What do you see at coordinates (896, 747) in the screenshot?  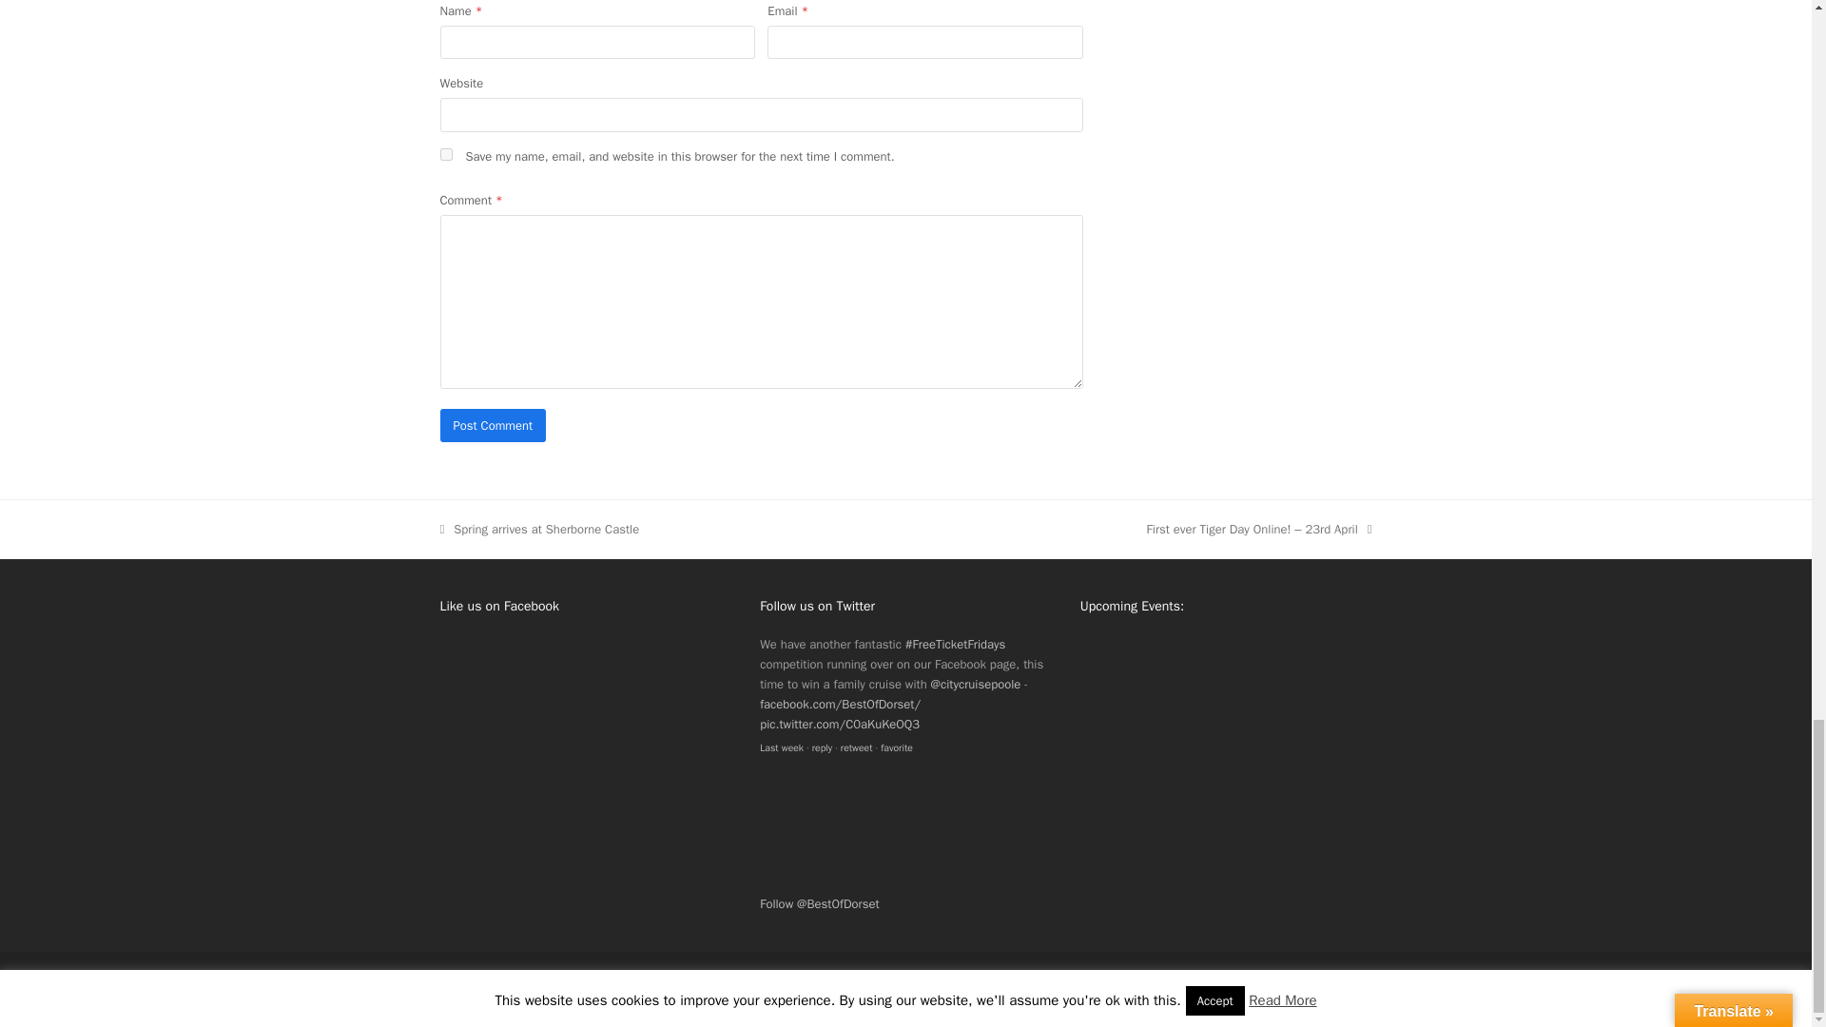 I see `favorite` at bounding box center [896, 747].